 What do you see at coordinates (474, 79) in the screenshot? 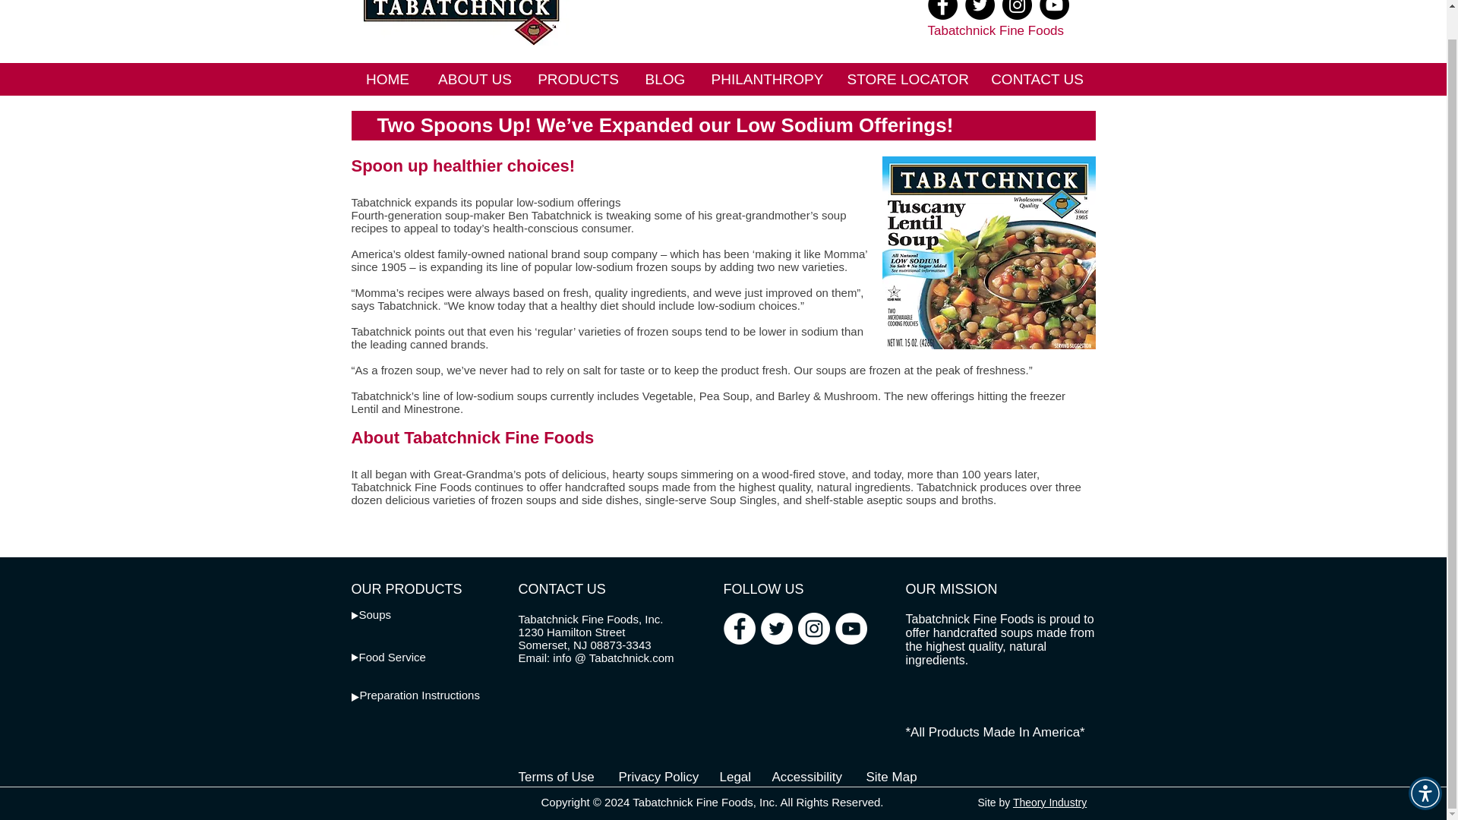
I see `ABOUT US` at bounding box center [474, 79].